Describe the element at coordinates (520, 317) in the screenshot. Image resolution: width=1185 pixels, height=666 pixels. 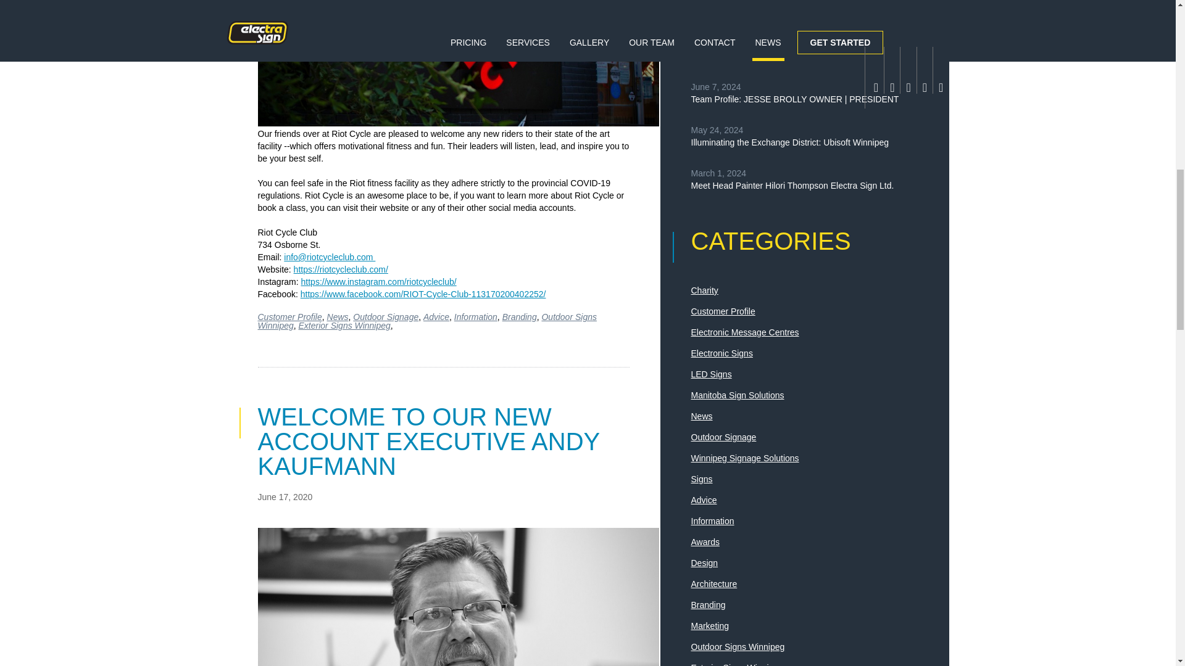
I see `Branding` at that location.